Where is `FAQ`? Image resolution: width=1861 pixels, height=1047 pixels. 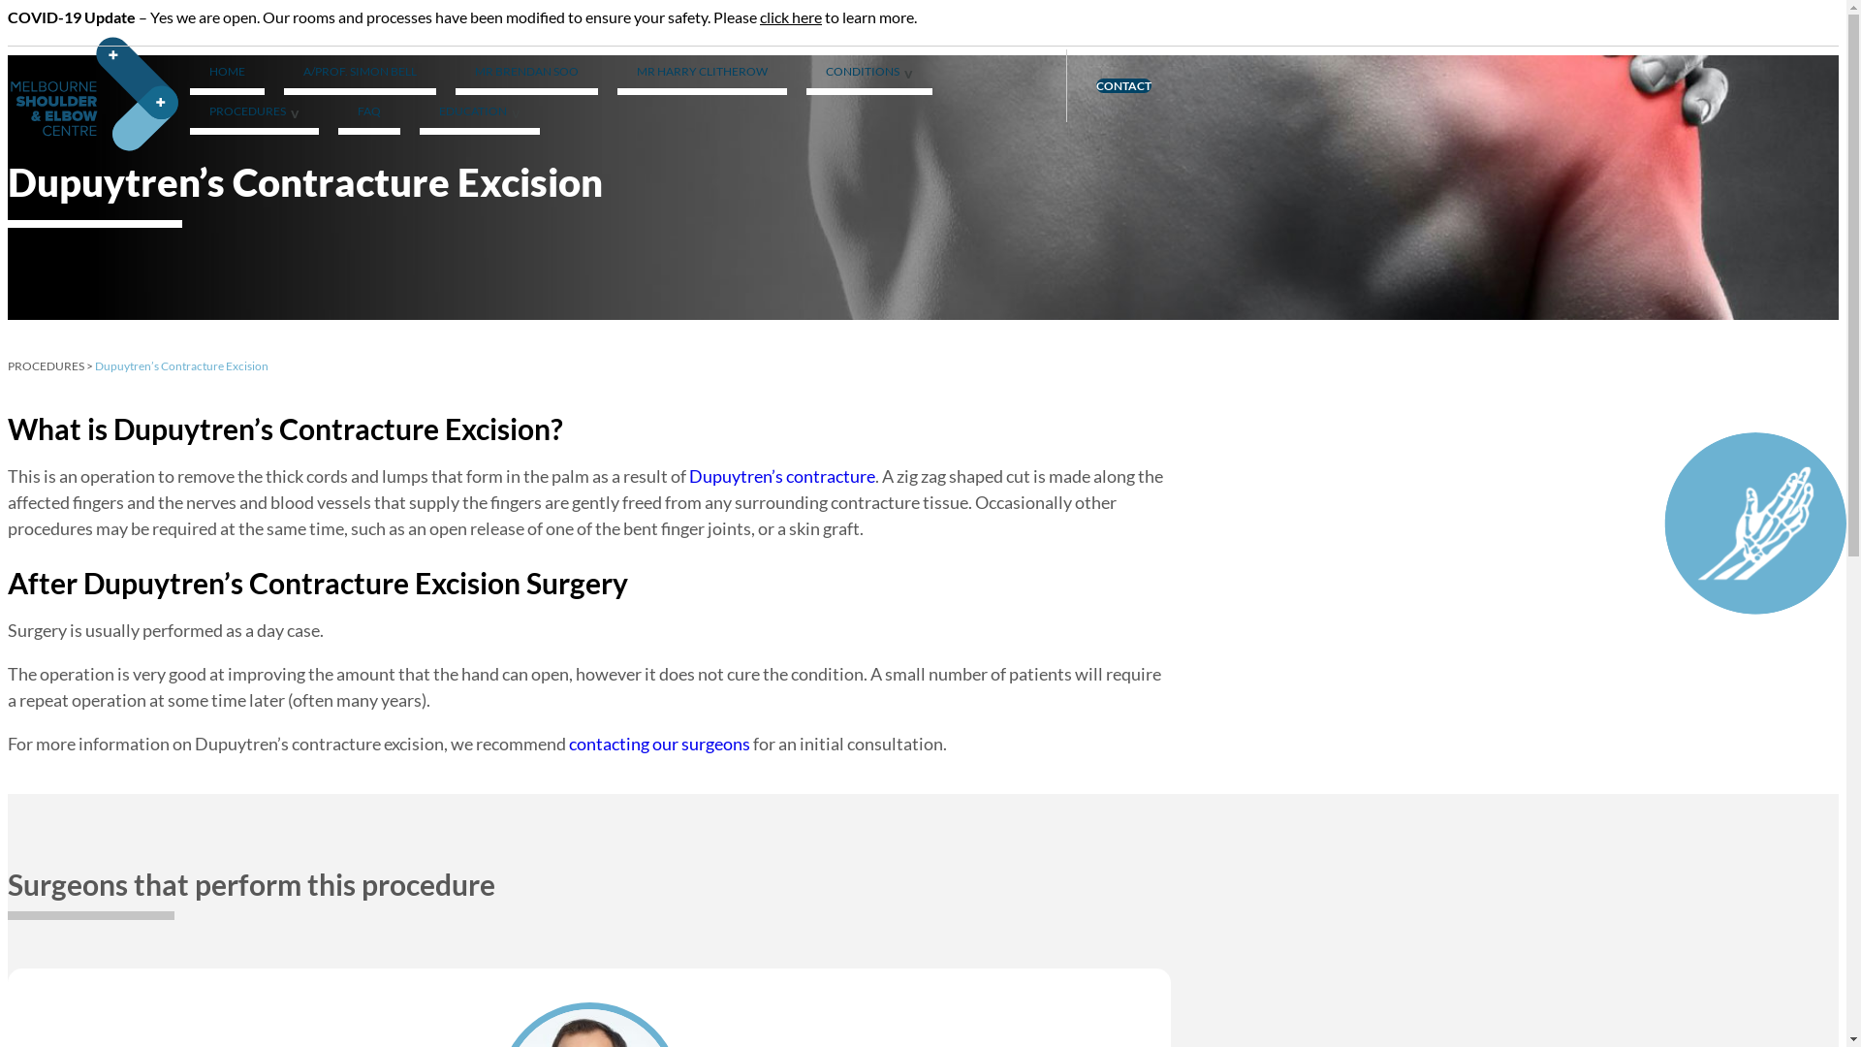 FAQ is located at coordinates (369, 114).